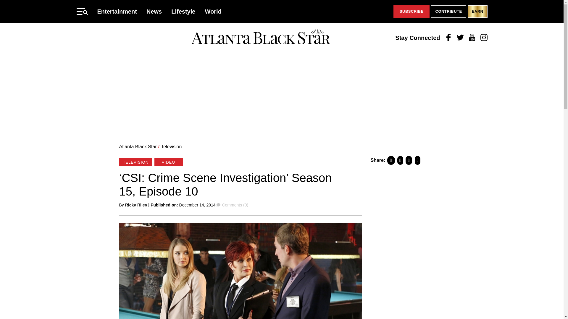 This screenshot has height=319, width=568. What do you see at coordinates (183, 11) in the screenshot?
I see `Lifestyle` at bounding box center [183, 11].